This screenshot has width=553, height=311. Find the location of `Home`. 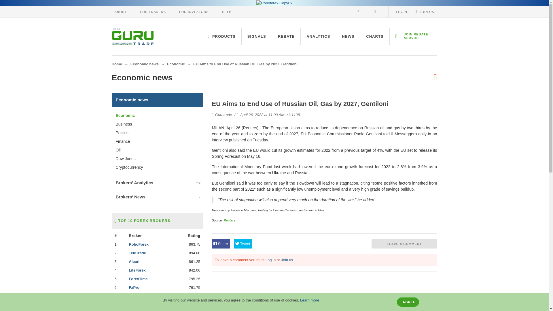

Home is located at coordinates (117, 64).